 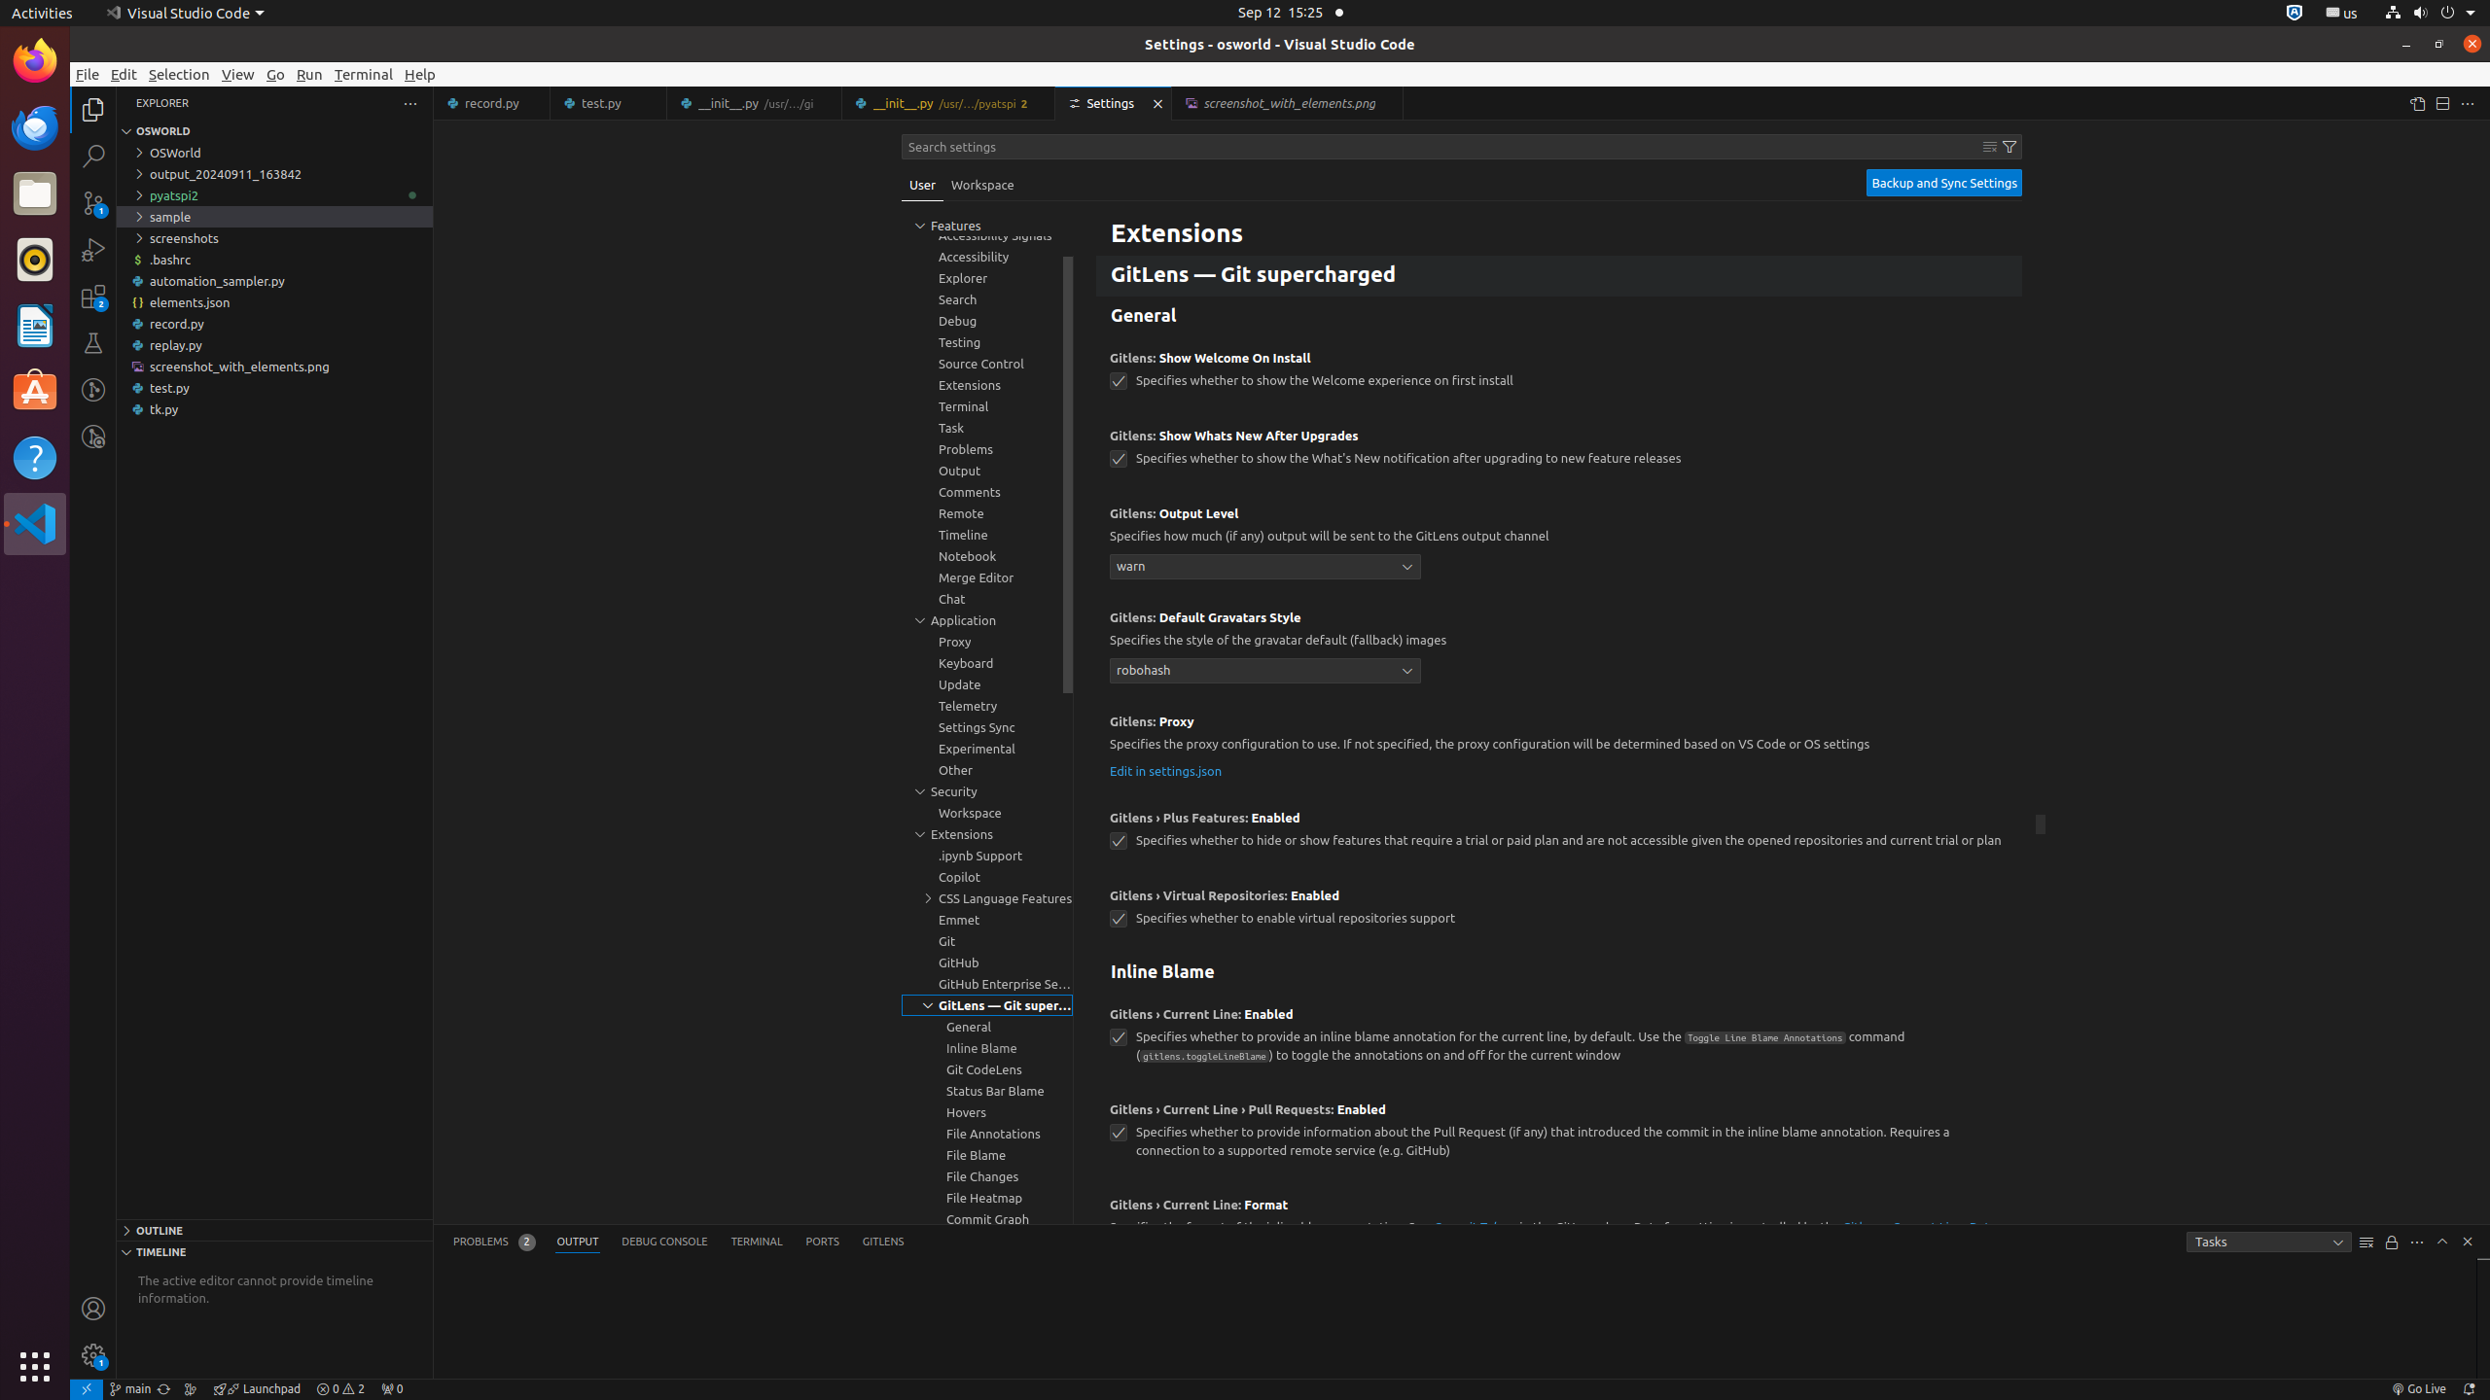 What do you see at coordinates (679, 1242) in the screenshot?
I see `Active View Switcher` at bounding box center [679, 1242].